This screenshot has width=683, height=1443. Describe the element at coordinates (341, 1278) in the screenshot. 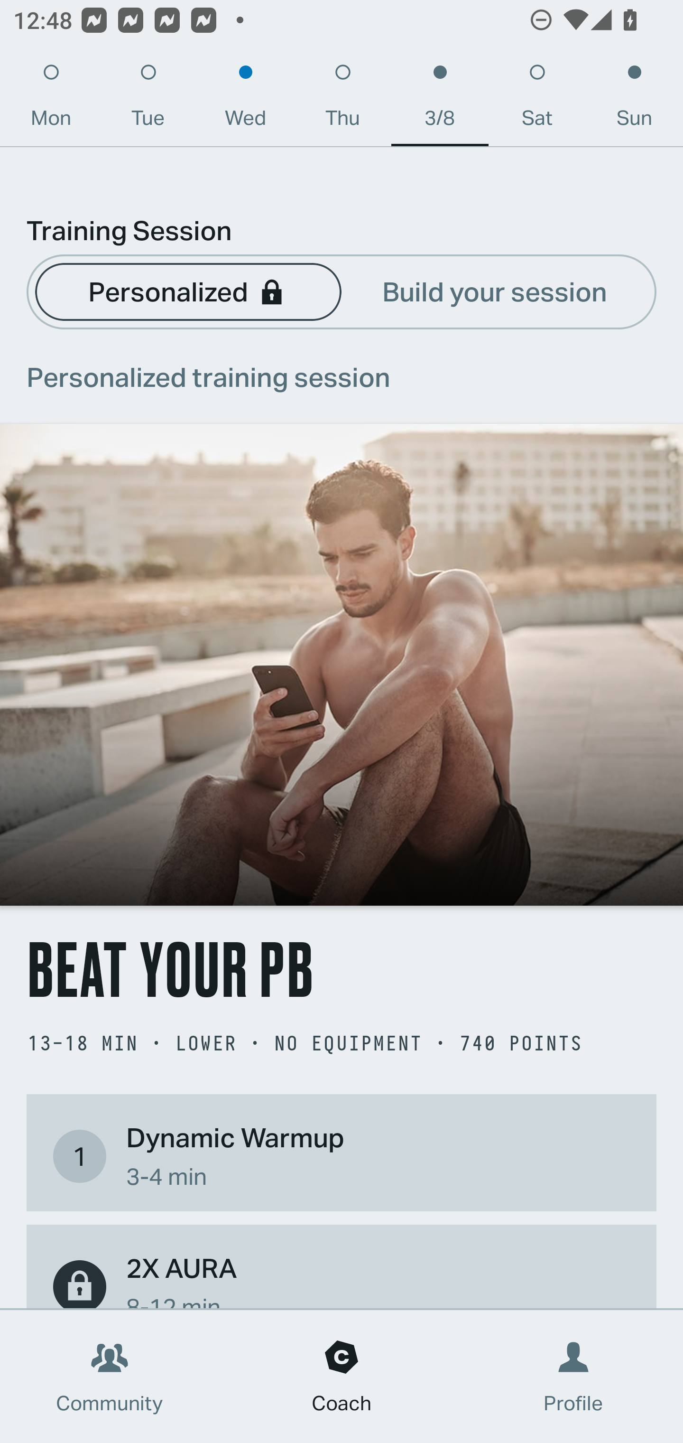

I see `2X AURA 8-12 min` at that location.